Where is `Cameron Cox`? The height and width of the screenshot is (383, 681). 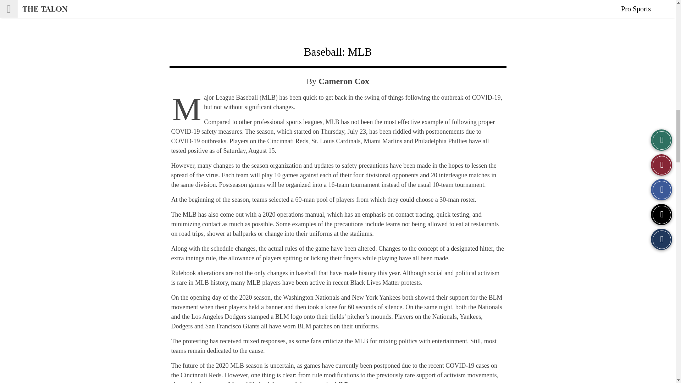 Cameron Cox is located at coordinates (344, 81).